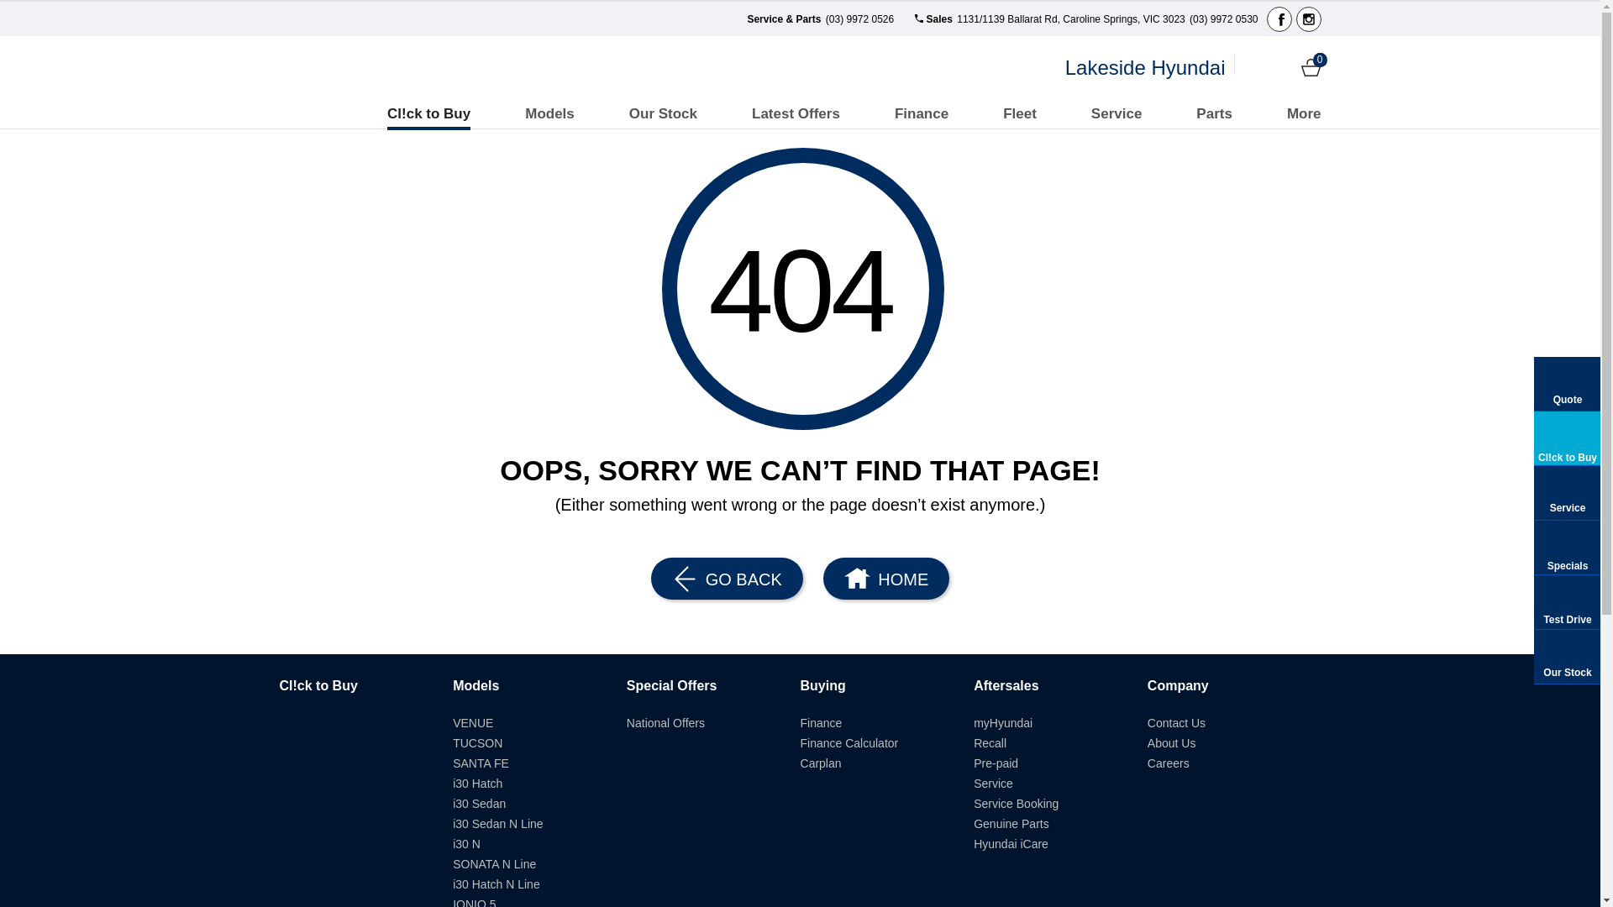  I want to click on Pre-paid, so click(996, 763).